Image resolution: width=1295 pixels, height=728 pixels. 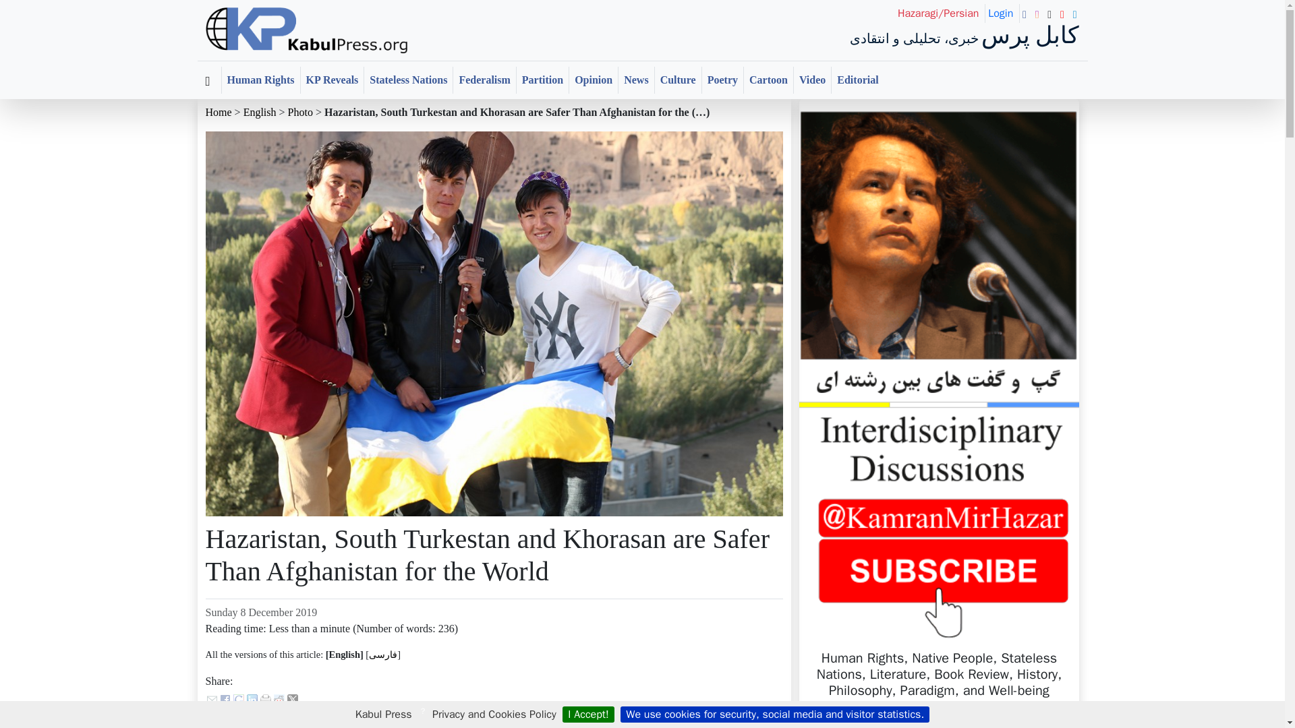 I want to click on KP Reveals, so click(x=332, y=80).